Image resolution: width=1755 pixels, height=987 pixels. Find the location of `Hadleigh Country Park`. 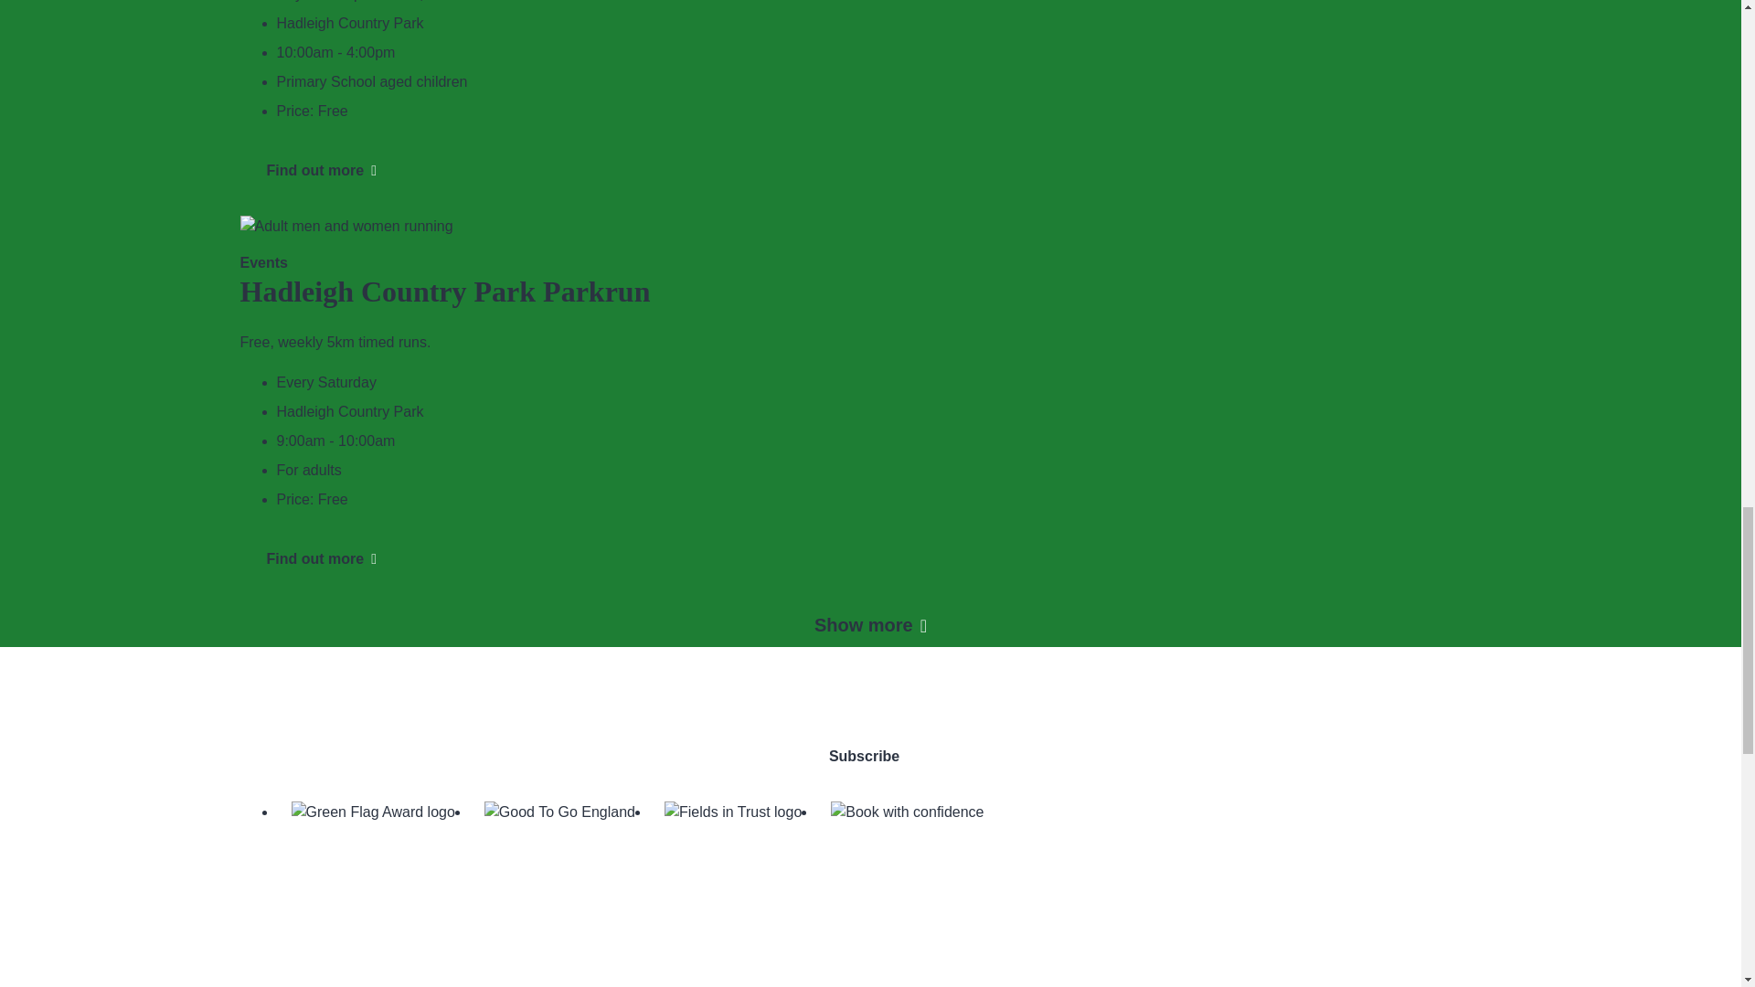

Hadleigh Country Park is located at coordinates (869, 757).